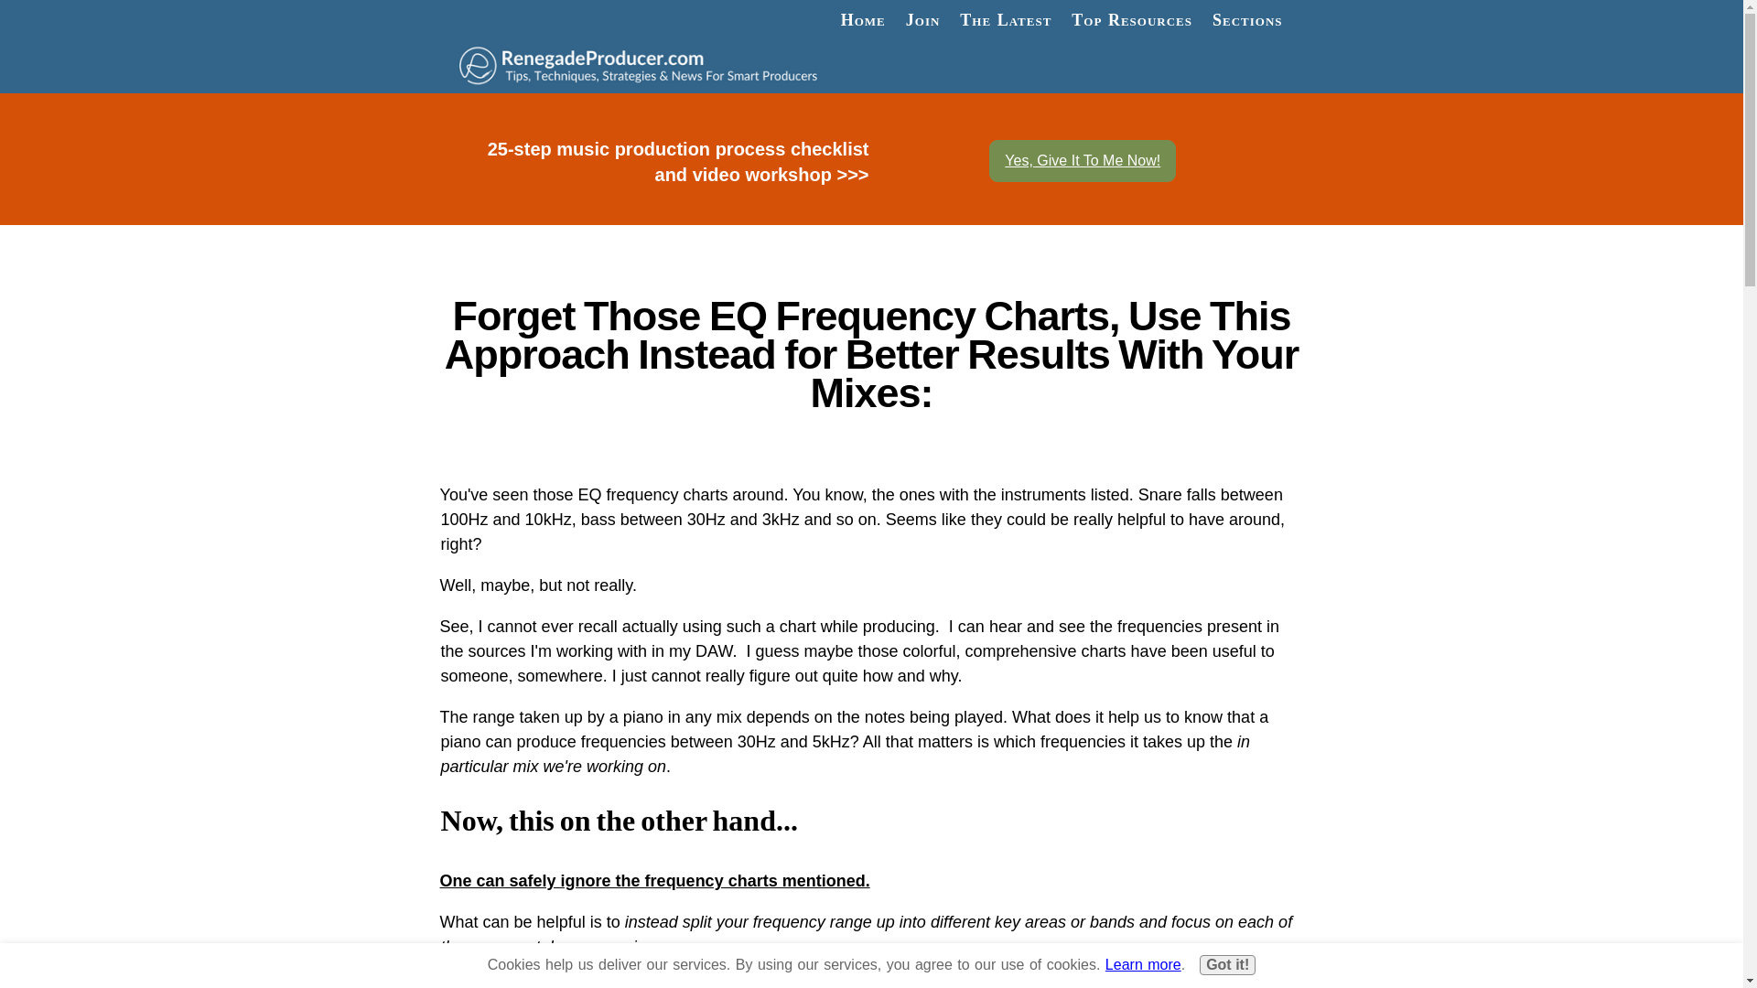 This screenshot has height=988, width=1757. I want to click on Yes, Give It To Me Now!, so click(1082, 161).